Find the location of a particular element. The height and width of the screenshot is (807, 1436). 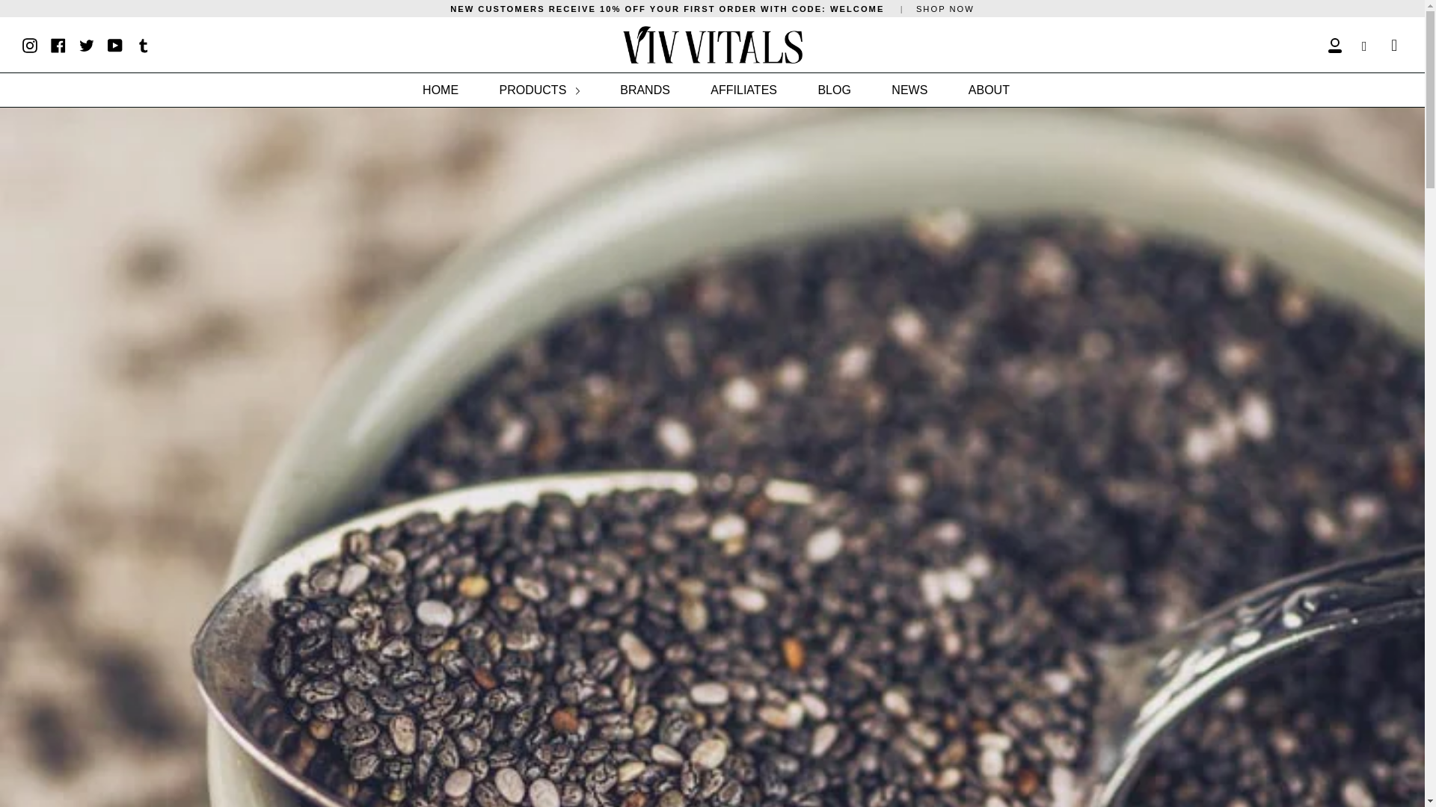

PRODUCTS is located at coordinates (538, 90).